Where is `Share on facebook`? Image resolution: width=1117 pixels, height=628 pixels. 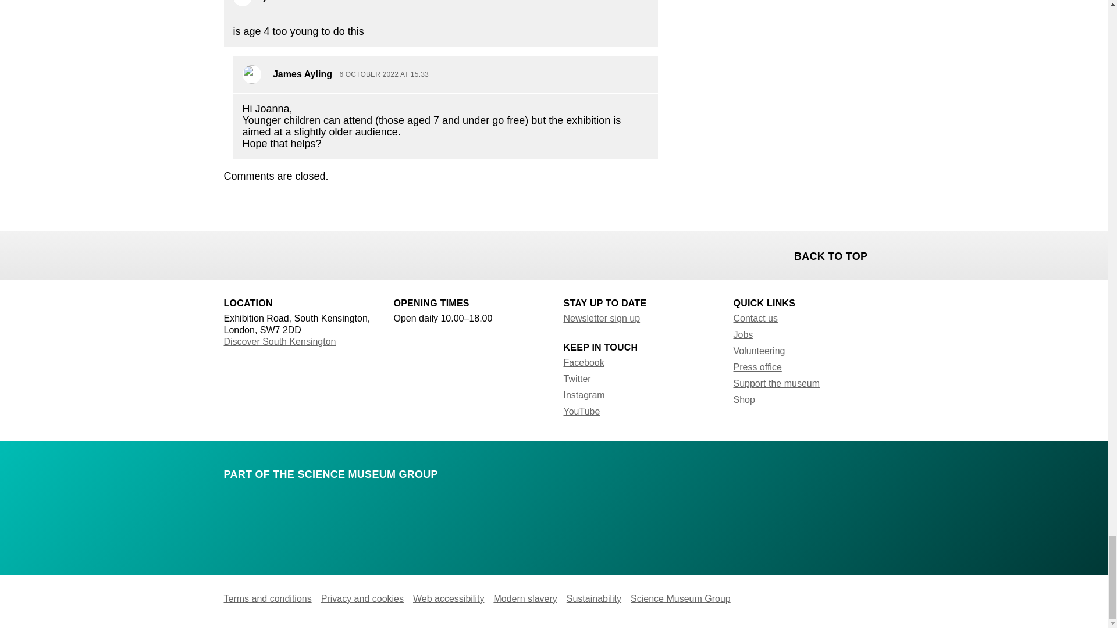 Share on facebook is located at coordinates (234, 254).